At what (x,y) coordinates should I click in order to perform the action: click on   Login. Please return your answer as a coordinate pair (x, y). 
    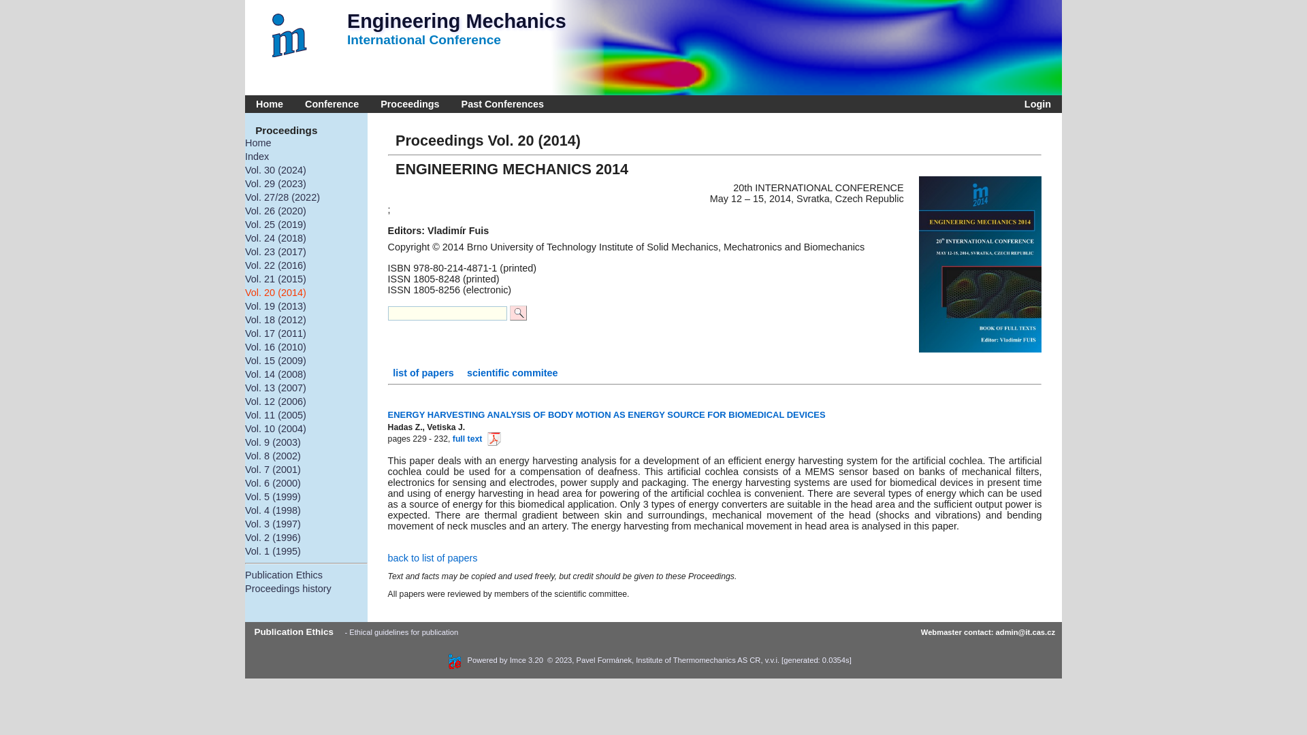
    Looking at the image, I should click on (1035, 104).